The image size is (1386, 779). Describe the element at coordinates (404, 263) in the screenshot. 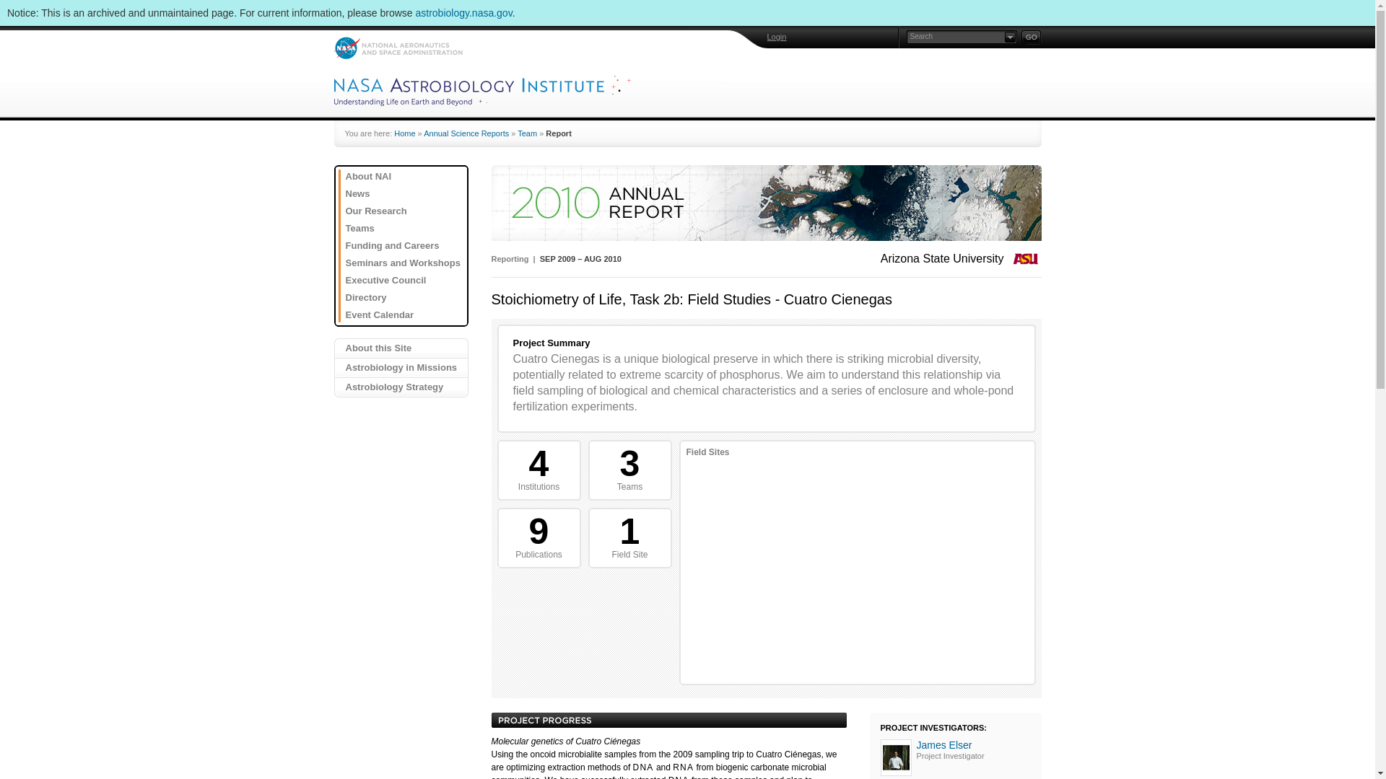

I see `Seminars and Workshops` at that location.